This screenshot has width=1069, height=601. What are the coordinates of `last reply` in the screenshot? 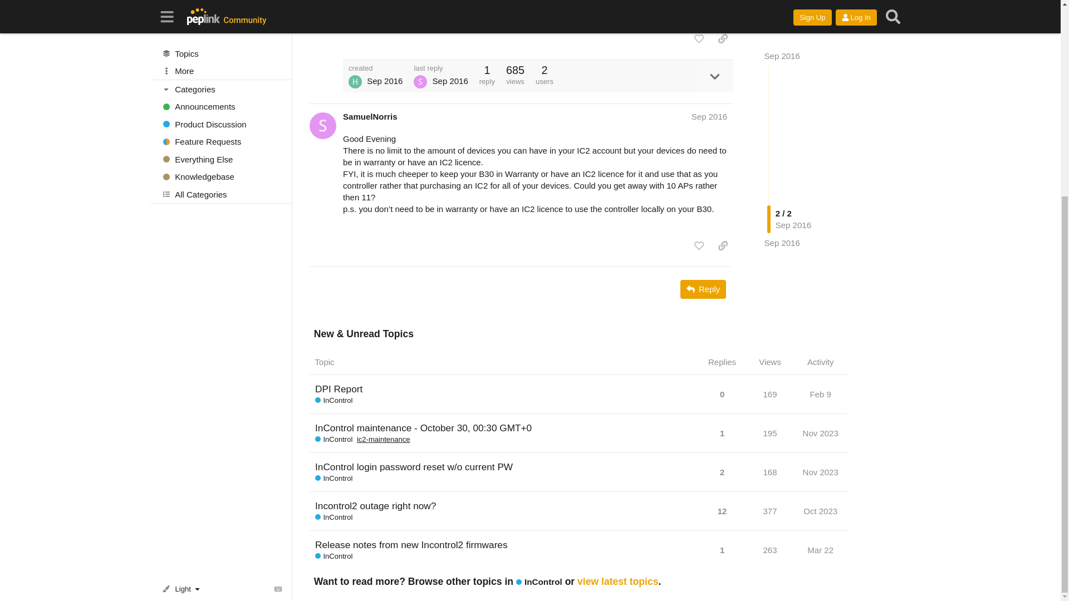 It's located at (441, 68).